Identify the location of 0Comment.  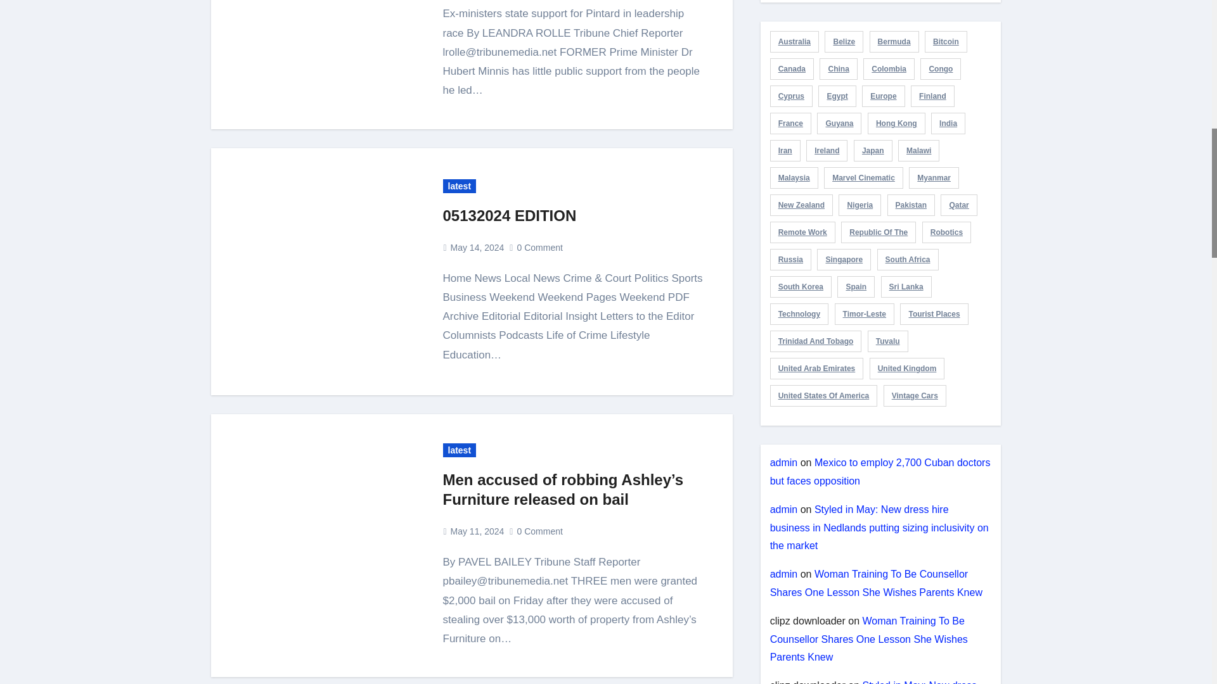
(540, 531).